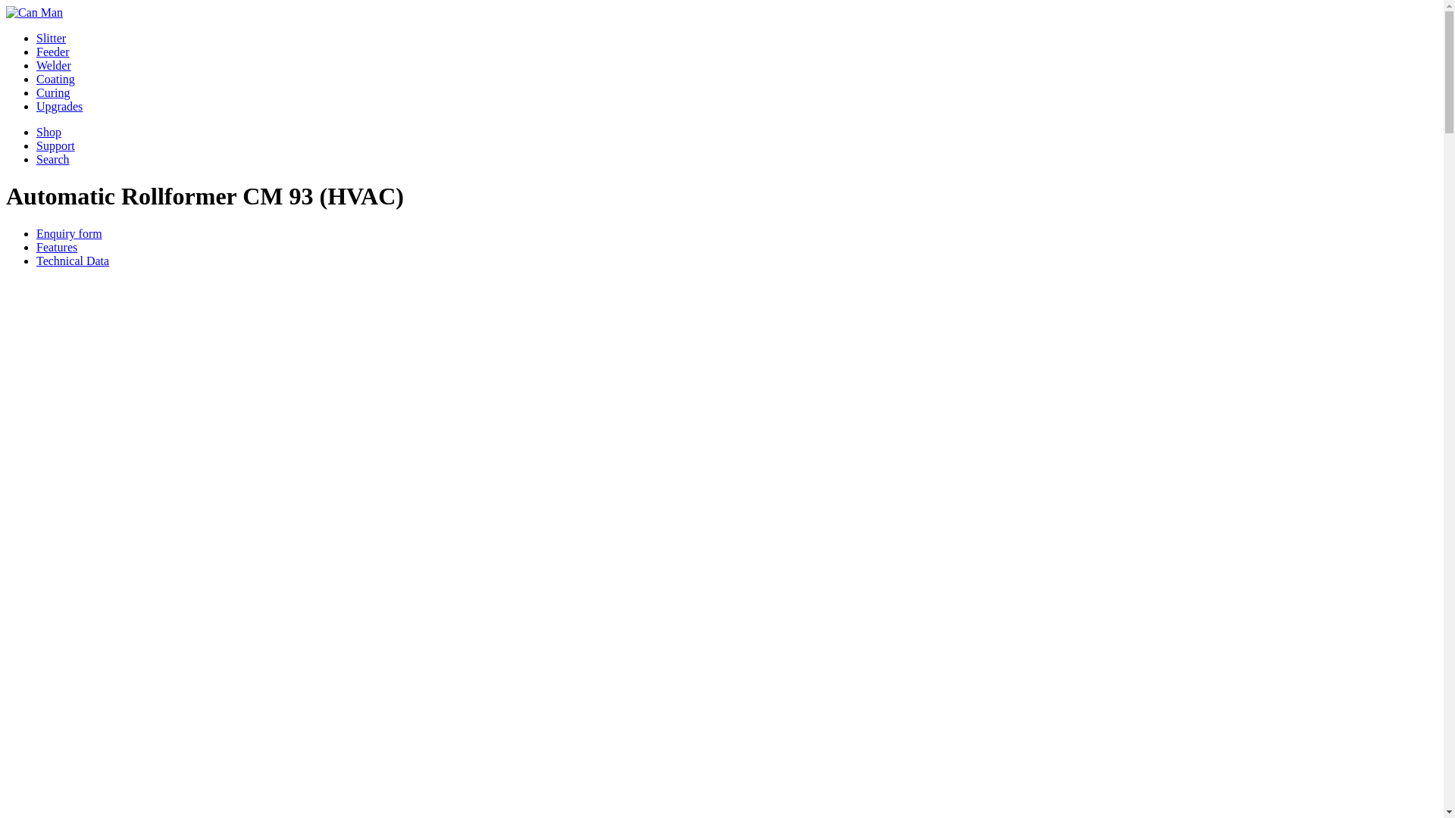  I want to click on Slitter, so click(52, 38).